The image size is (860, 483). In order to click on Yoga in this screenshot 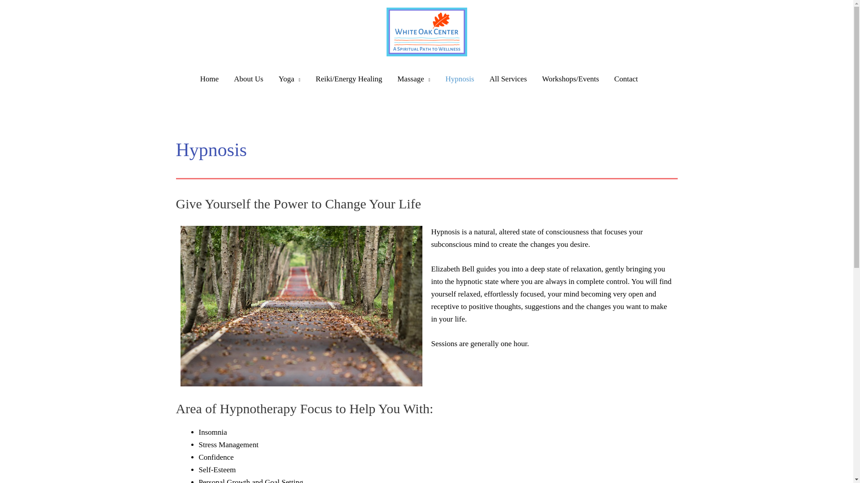, I will do `click(289, 79)`.